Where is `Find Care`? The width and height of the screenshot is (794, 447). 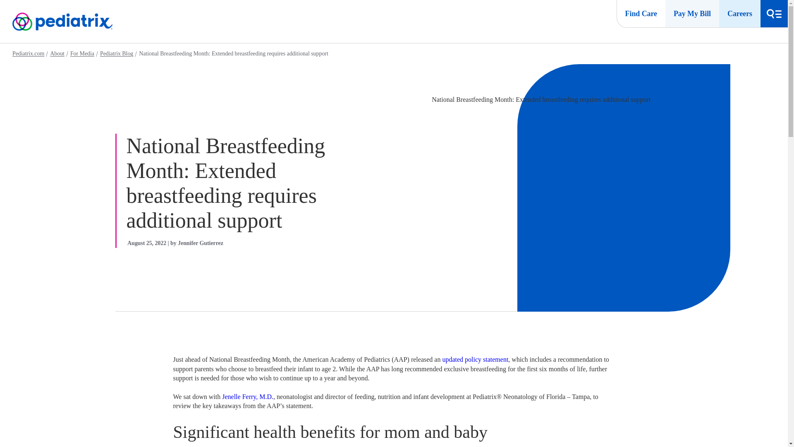 Find Care is located at coordinates (641, 13).